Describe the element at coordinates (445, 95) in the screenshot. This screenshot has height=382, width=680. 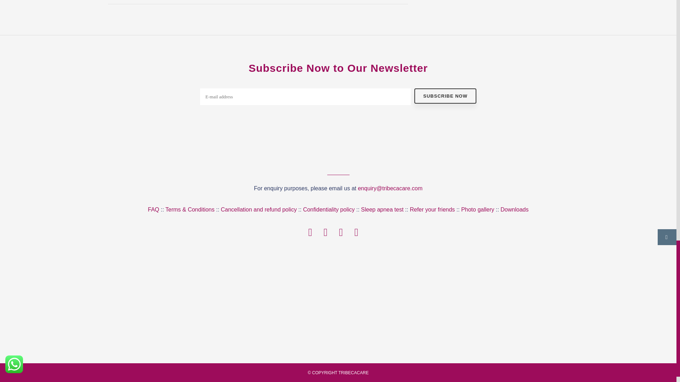
I see `Subscribe now` at that location.